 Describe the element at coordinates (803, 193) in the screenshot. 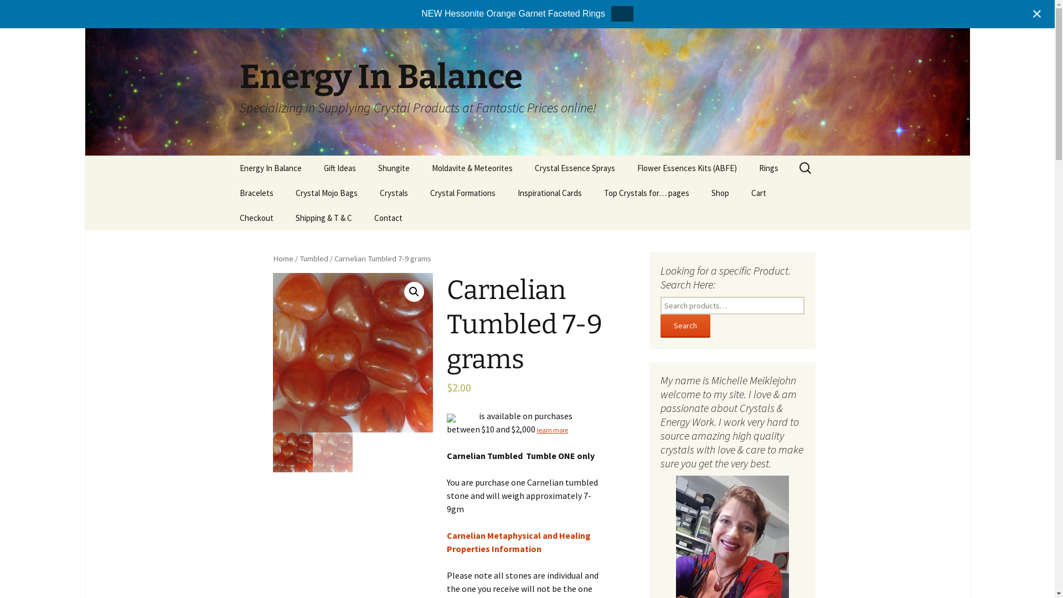

I see `Amethyst Rings` at that location.